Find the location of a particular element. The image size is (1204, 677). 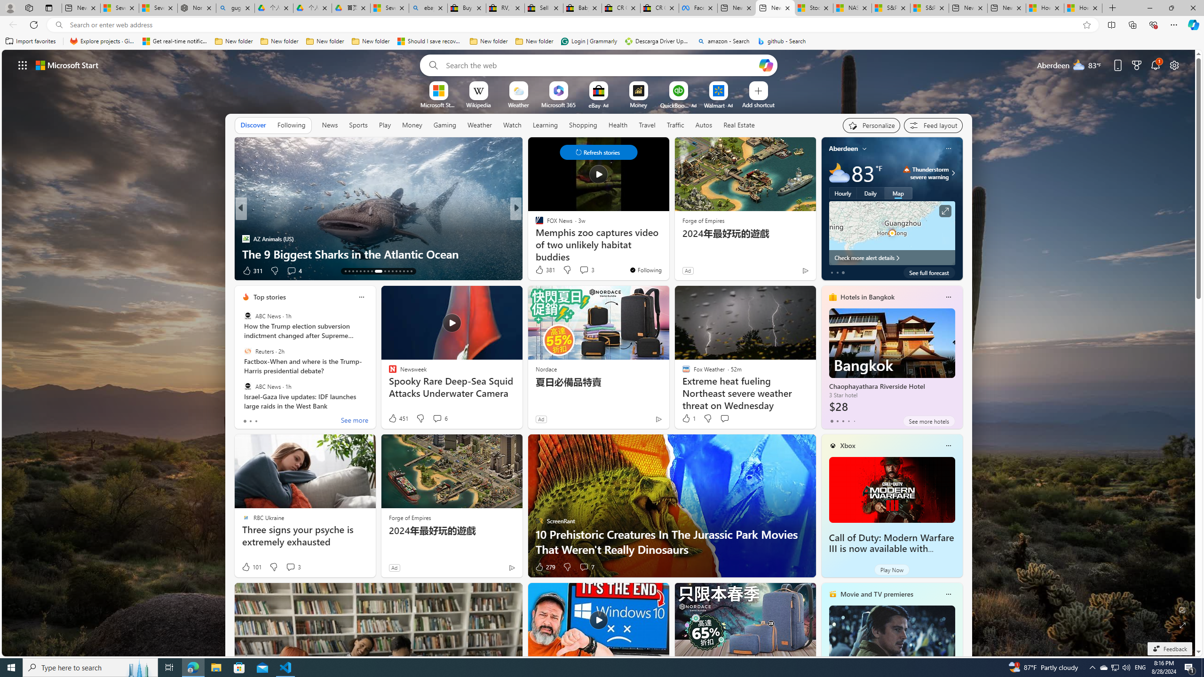

Ad Choice is located at coordinates (512, 567).